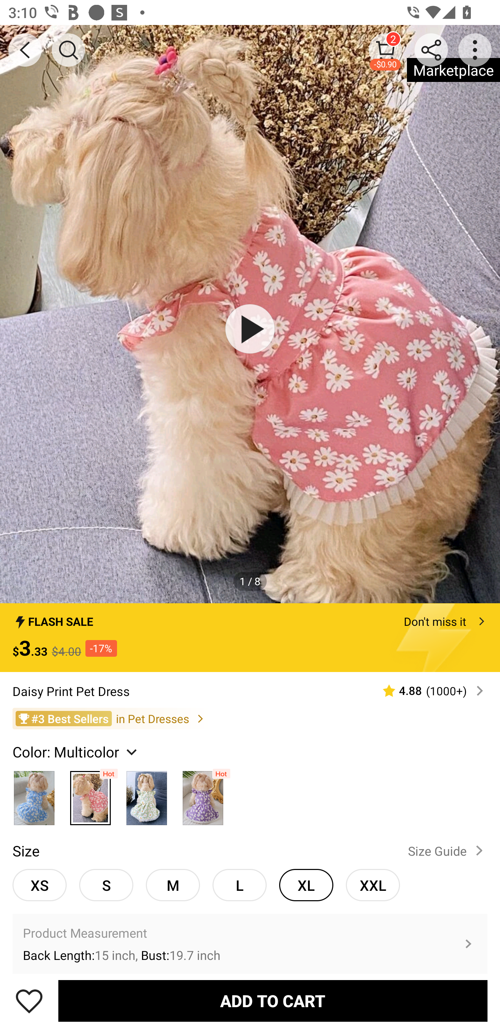 The height and width of the screenshot is (1028, 500). What do you see at coordinates (240, 885) in the screenshot?
I see `L Lunselected option` at bounding box center [240, 885].